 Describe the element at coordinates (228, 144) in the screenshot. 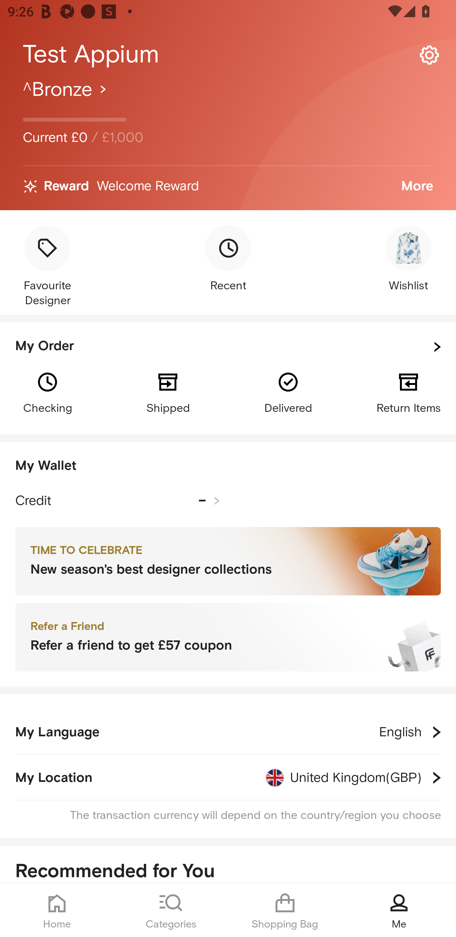

I see `Current £0 / £1,000 Reward Welcome Reward More` at that location.